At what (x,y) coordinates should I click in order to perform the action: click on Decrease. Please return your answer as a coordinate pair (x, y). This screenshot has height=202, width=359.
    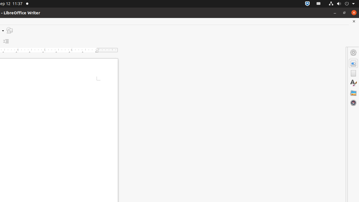
    Looking at the image, I should click on (6, 42).